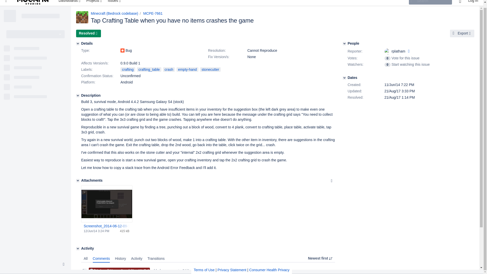 The height and width of the screenshot is (274, 487). Describe the element at coordinates (100, 50) in the screenshot. I see `Type` at that location.